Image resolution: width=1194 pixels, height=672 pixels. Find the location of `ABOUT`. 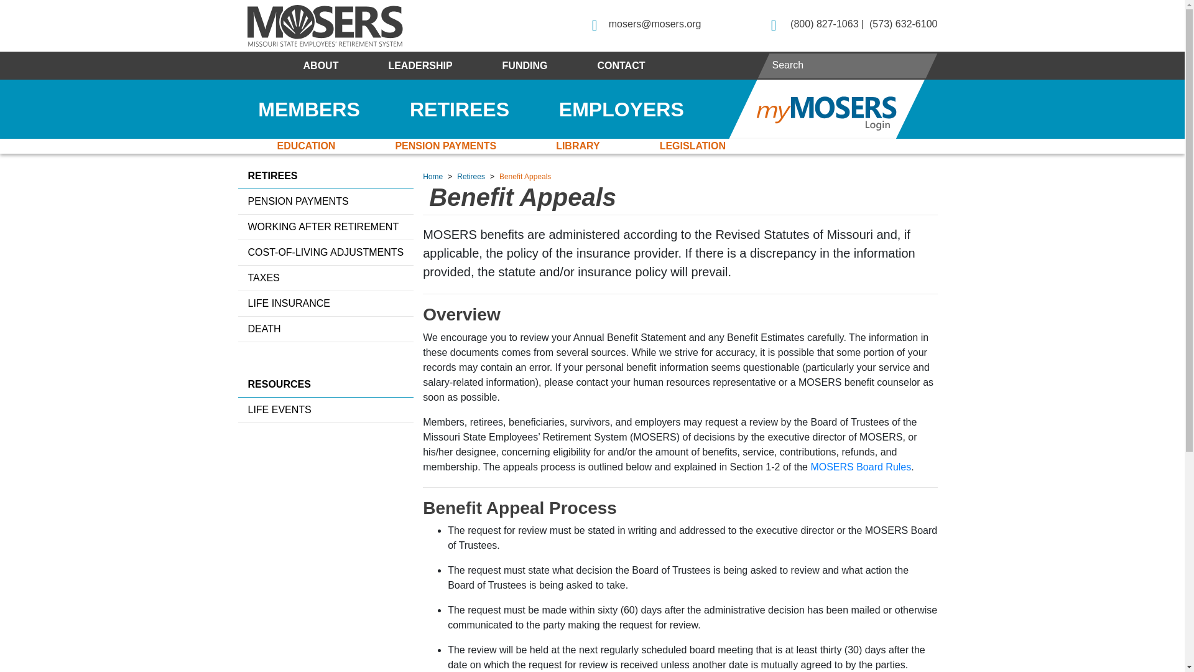

ABOUT is located at coordinates (321, 65).